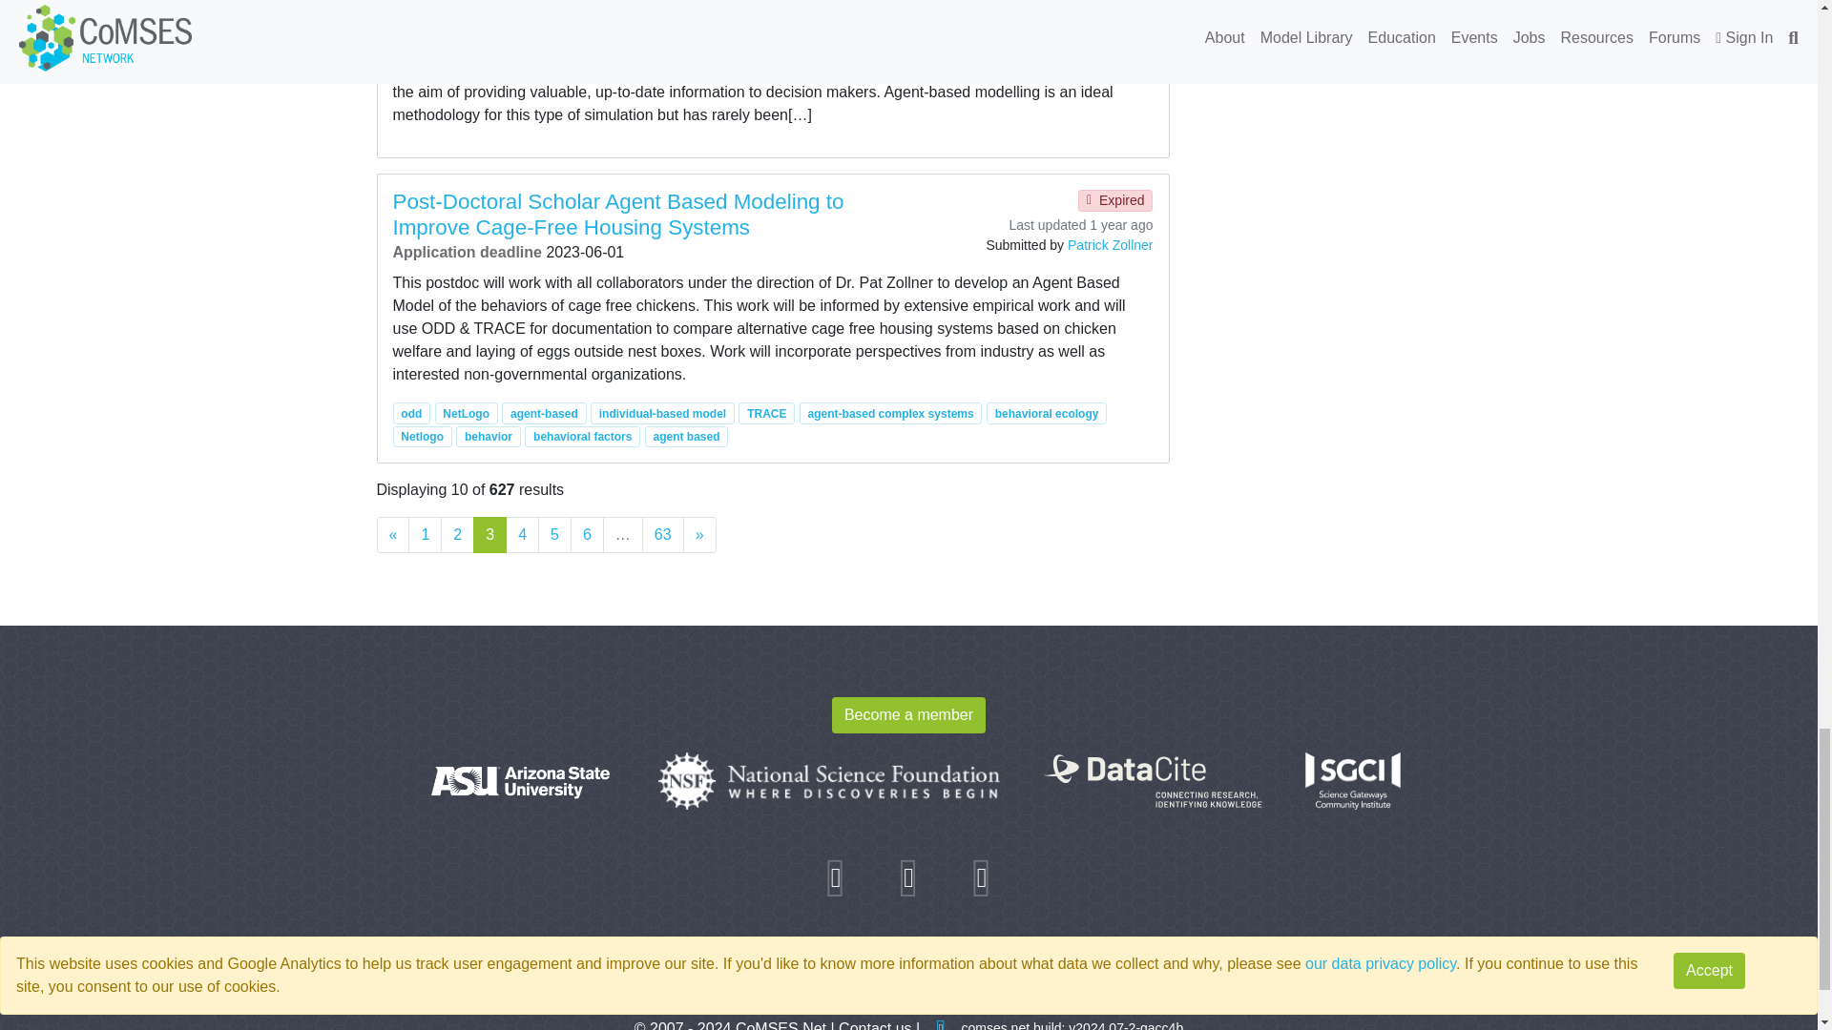  Describe the element at coordinates (981, 875) in the screenshot. I see `RSS Feed` at that location.